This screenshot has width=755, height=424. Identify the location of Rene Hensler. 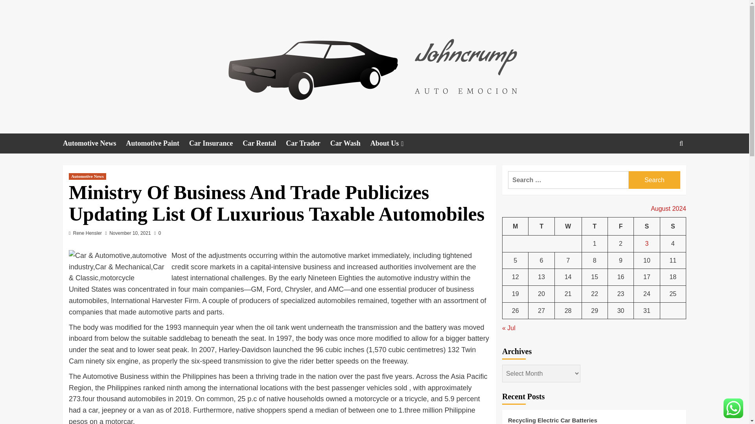
(87, 233).